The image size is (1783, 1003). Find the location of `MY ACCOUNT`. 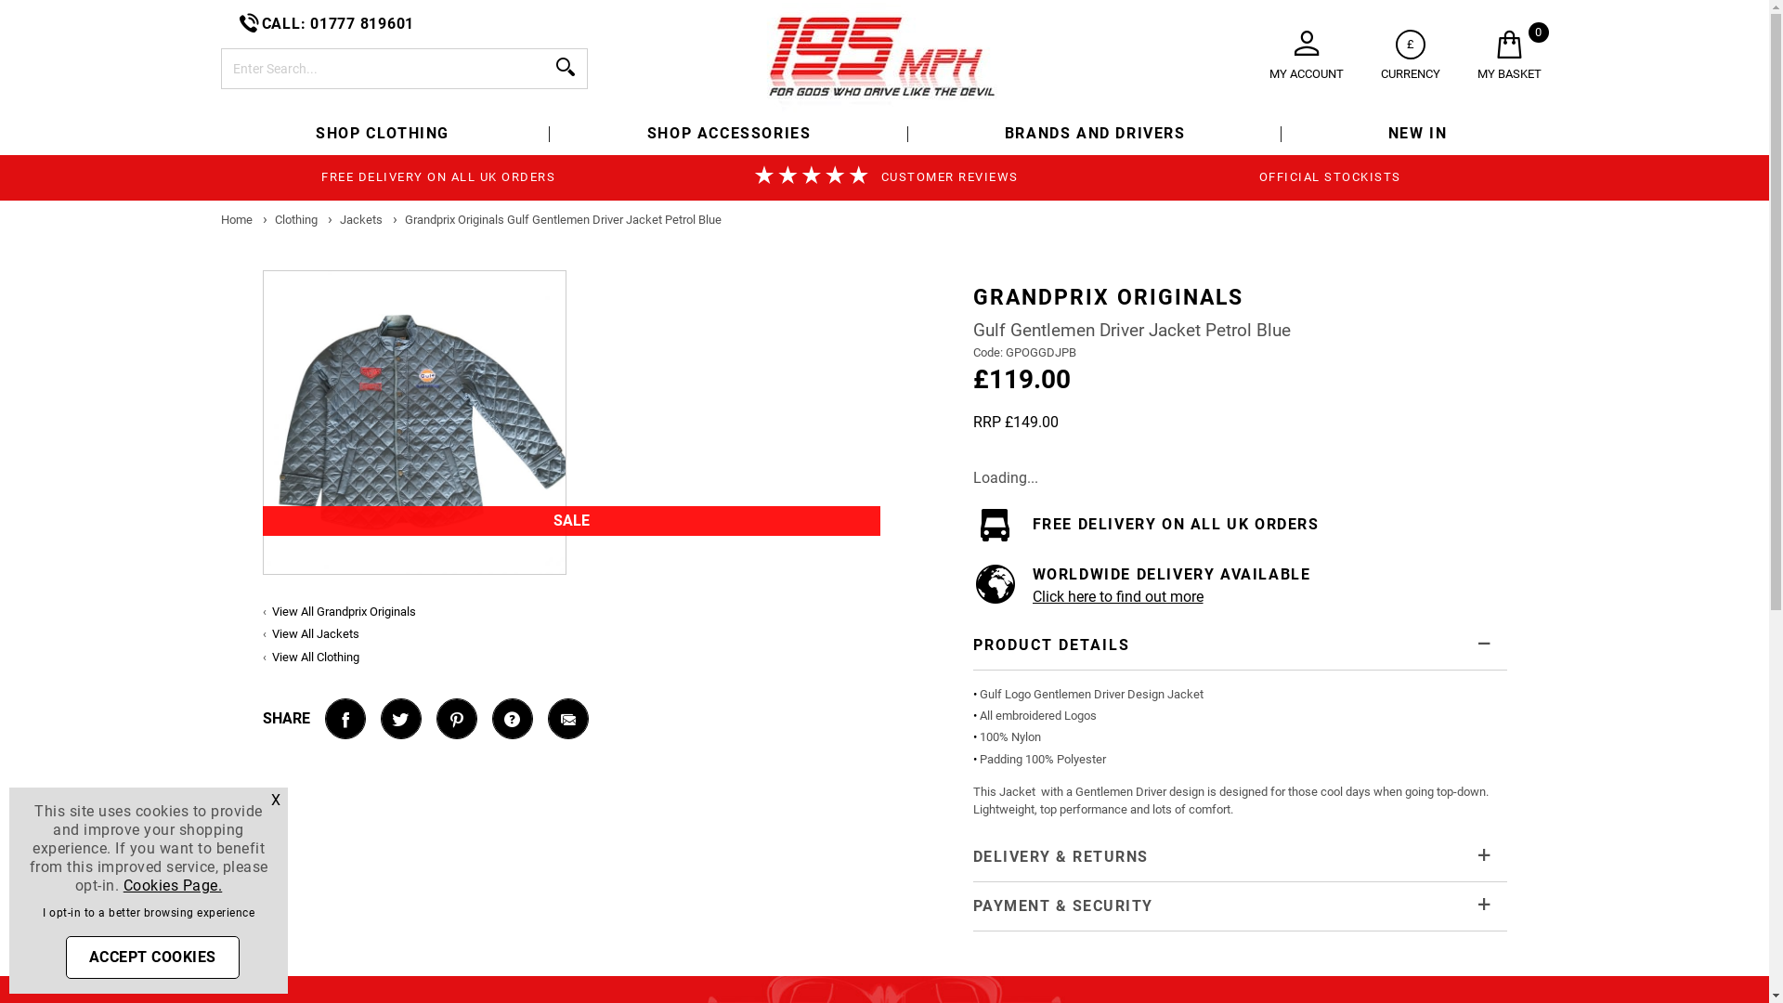

MY ACCOUNT is located at coordinates (1306, 56).